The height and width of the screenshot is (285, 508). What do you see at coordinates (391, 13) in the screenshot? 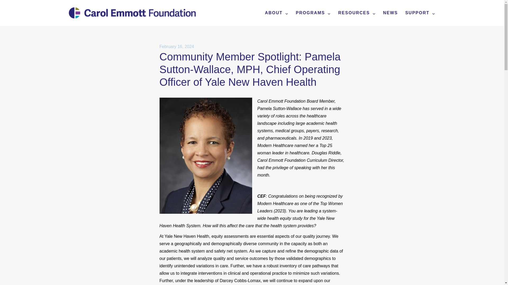
I see `NEWS` at bounding box center [391, 13].